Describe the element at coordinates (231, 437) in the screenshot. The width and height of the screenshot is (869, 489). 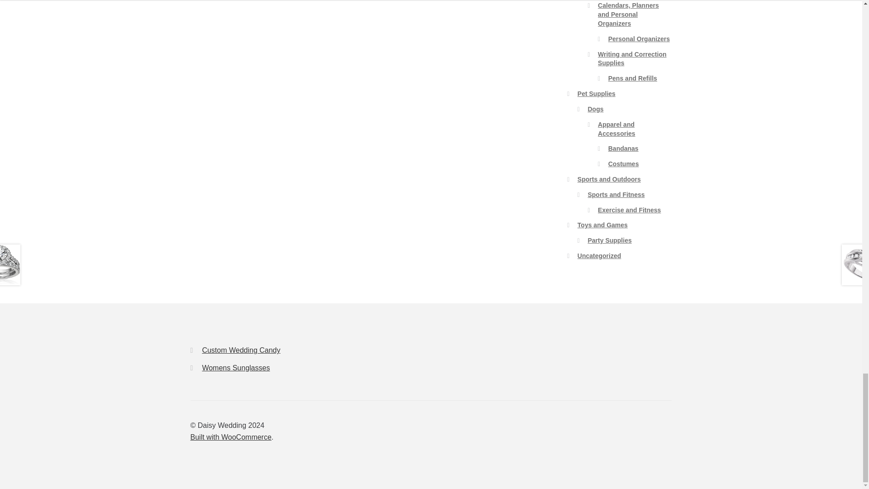
I see `WooCommerce - The Best eCommerce Platform for WordPress` at that location.